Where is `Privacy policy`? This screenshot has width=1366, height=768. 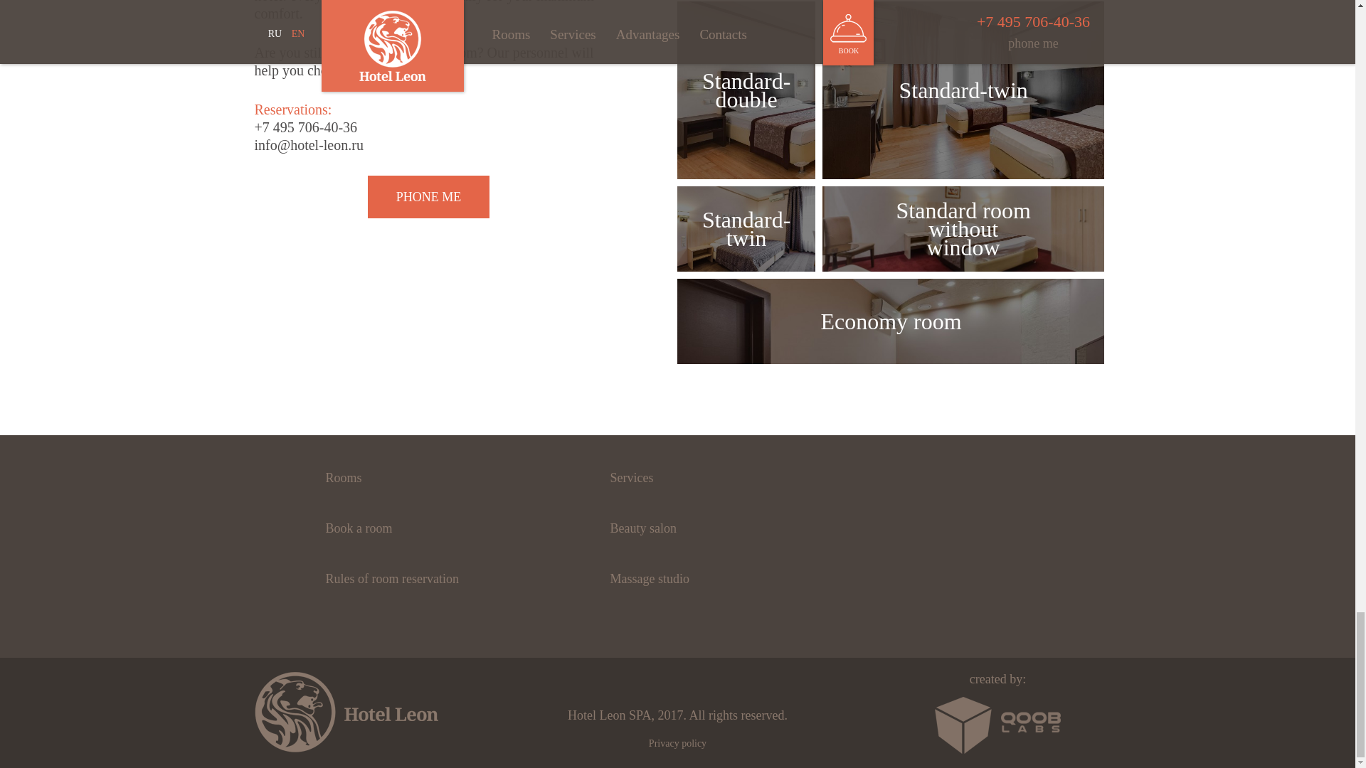
Privacy policy is located at coordinates (677, 743).